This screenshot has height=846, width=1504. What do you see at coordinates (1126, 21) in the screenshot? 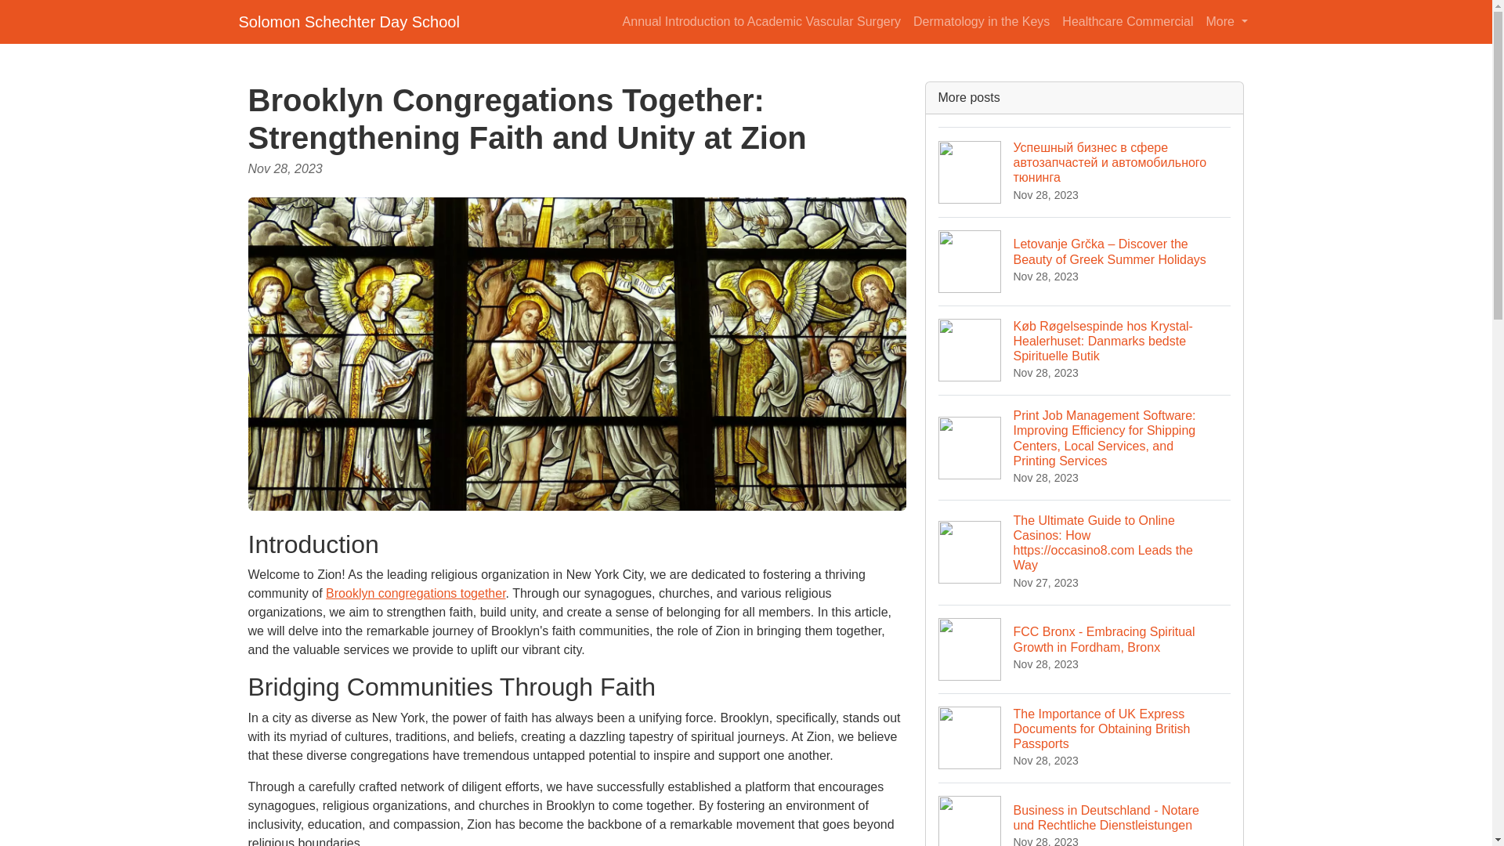
I see `Healthcare Commercial` at bounding box center [1126, 21].